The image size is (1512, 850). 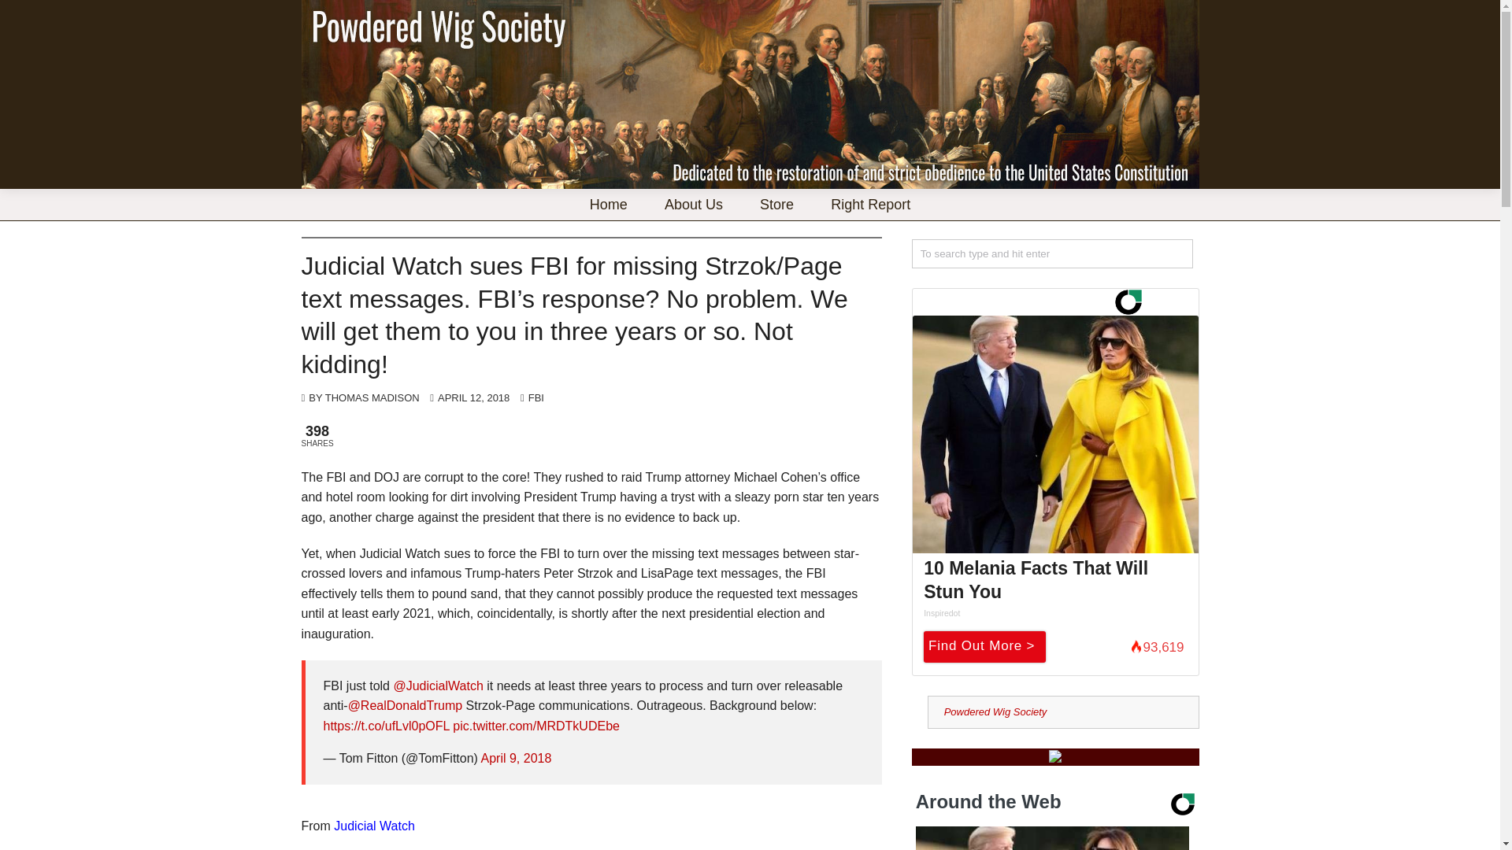 I want to click on Share on More Button, so click(x=564, y=436).